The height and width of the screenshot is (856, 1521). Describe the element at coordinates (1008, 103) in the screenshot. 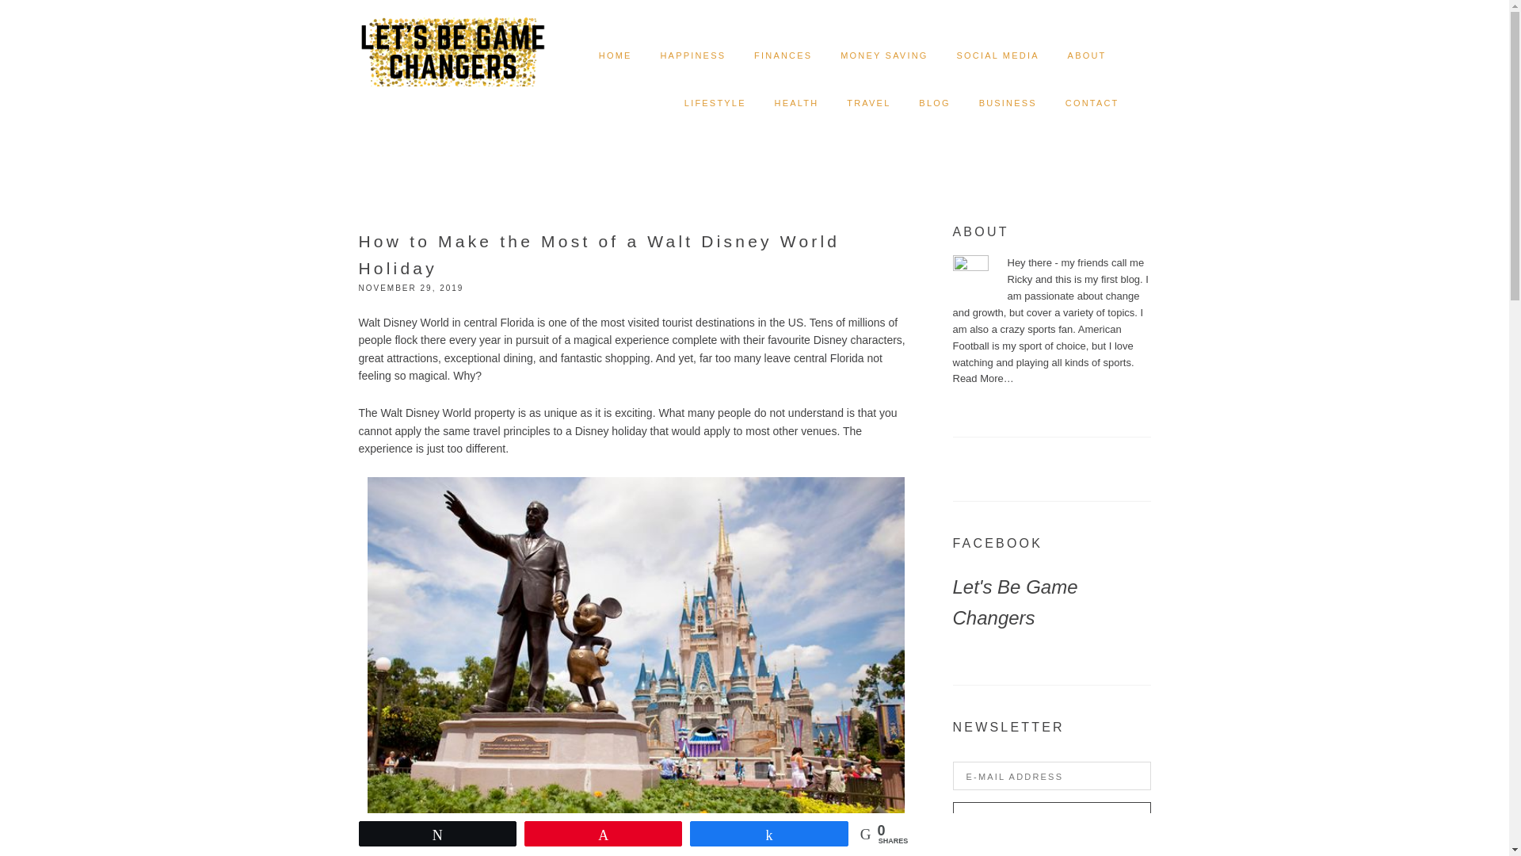

I see `BUSINESS` at that location.